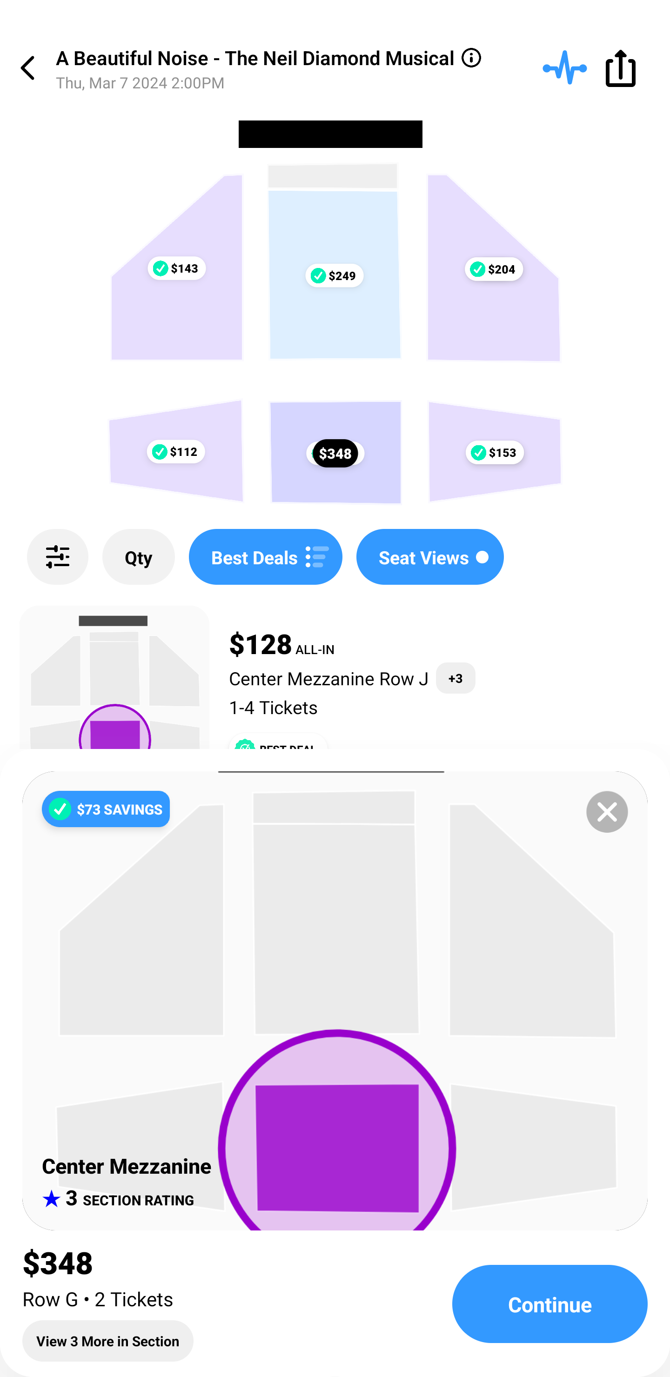 The height and width of the screenshot is (1377, 670). Describe the element at coordinates (550, 1304) in the screenshot. I see `Continue` at that location.